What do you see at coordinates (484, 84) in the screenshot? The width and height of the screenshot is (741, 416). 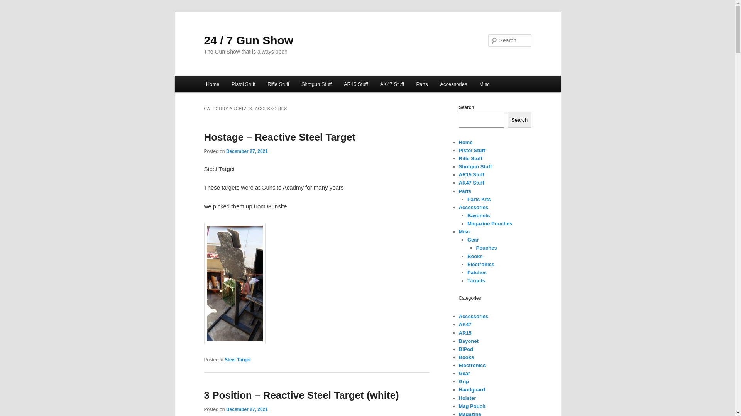 I see `Misc` at bounding box center [484, 84].